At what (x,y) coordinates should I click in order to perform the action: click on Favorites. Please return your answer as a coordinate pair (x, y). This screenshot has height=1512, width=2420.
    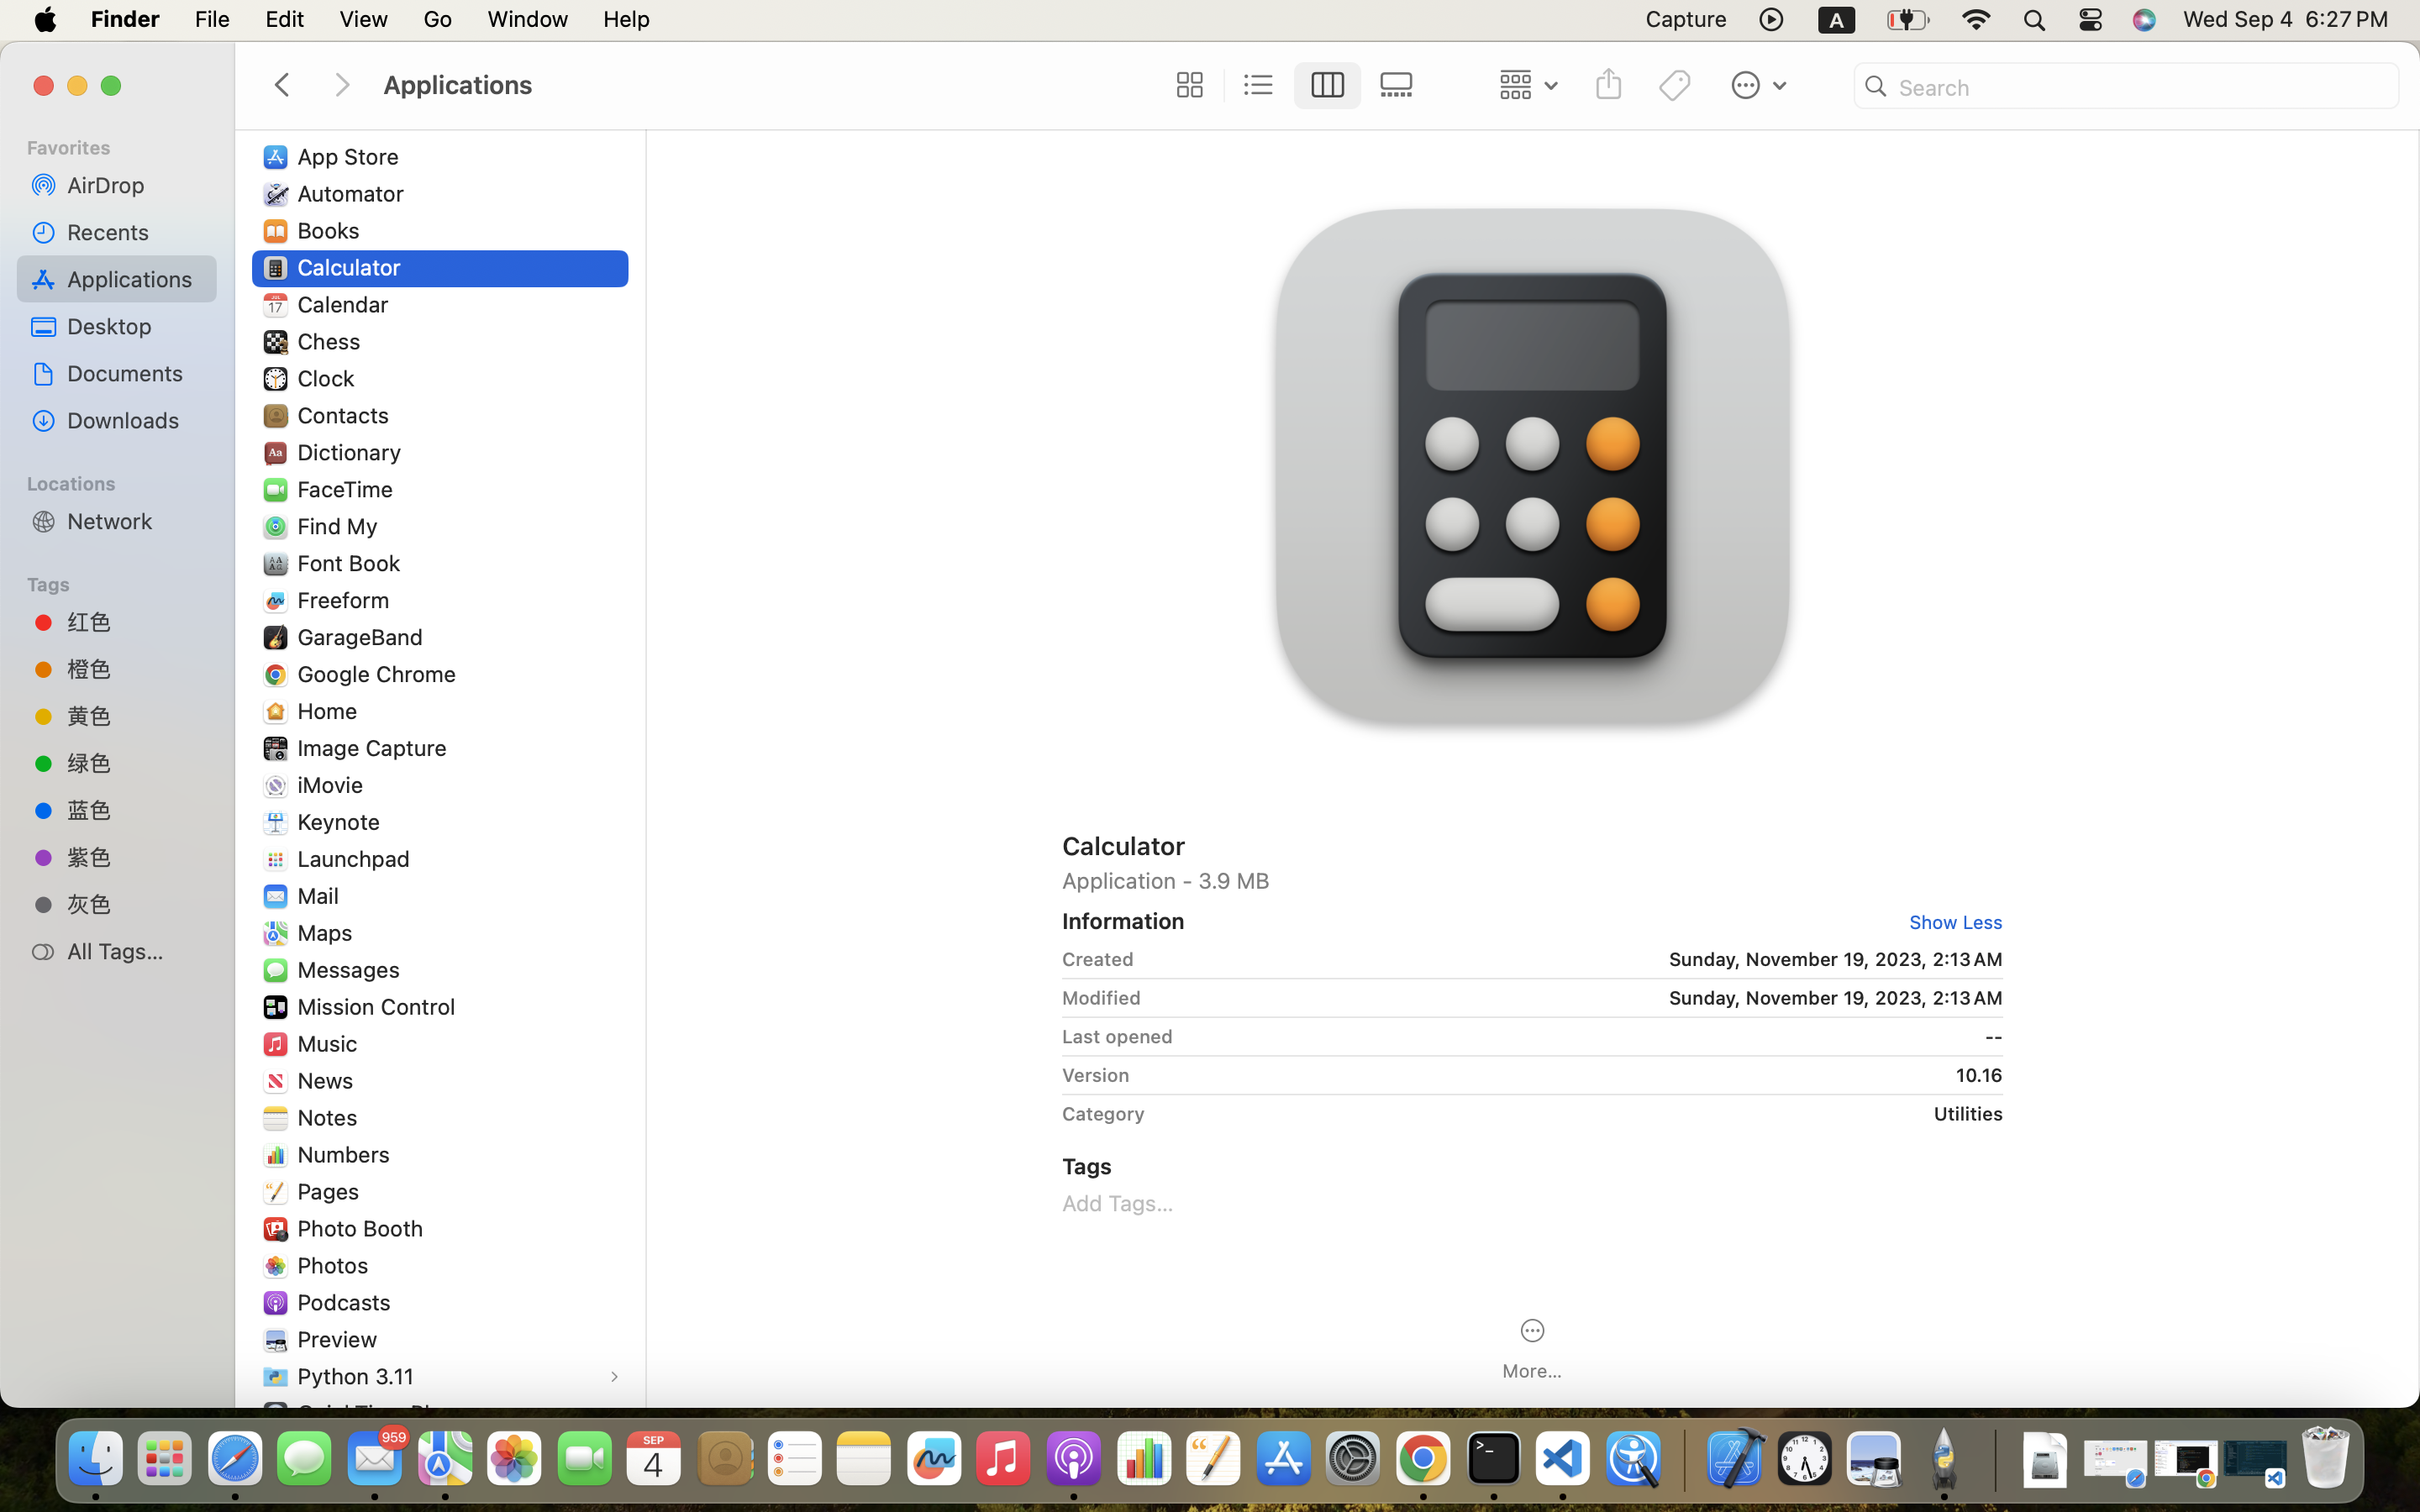
    Looking at the image, I should click on (127, 145).